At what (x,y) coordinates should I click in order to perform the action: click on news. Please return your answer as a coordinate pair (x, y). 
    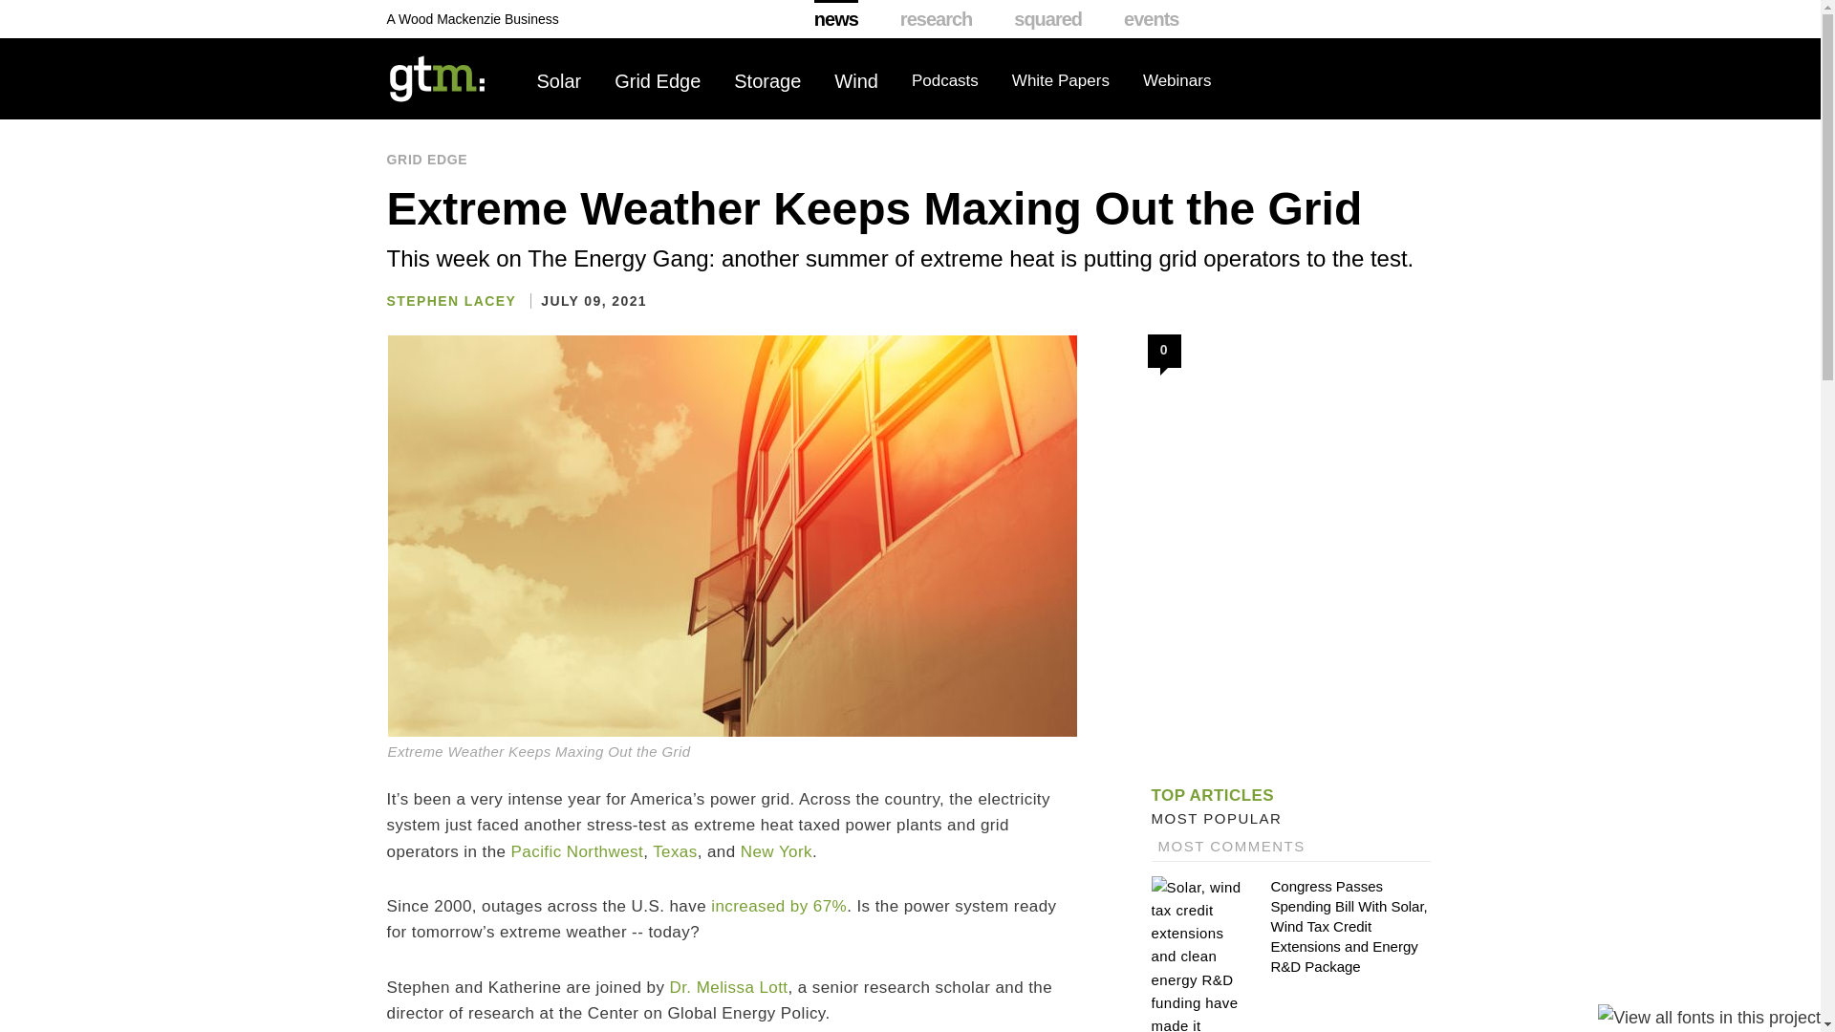
    Looking at the image, I should click on (836, 19).